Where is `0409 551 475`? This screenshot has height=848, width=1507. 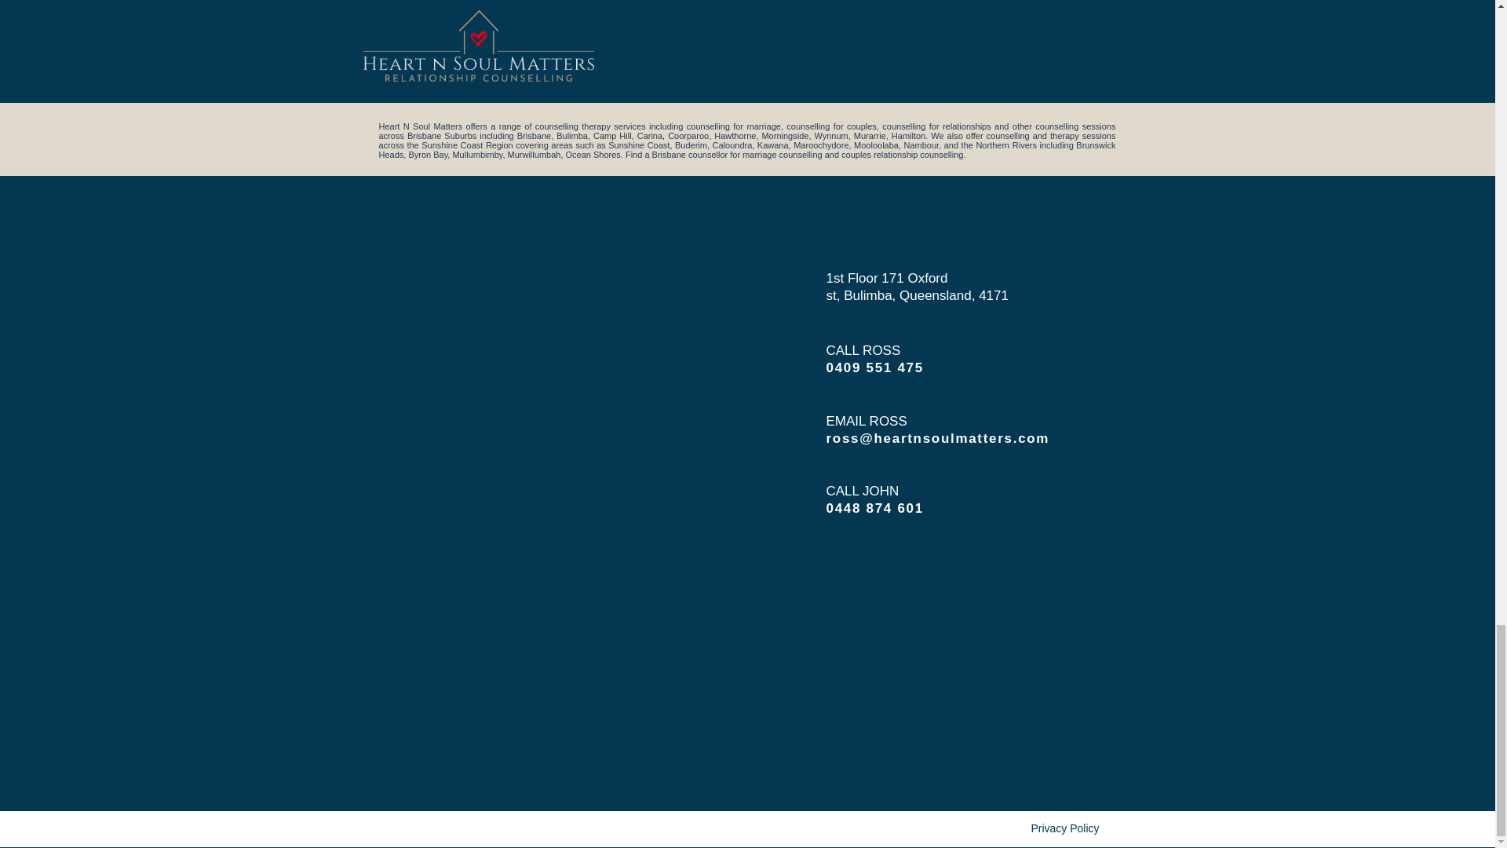
0409 551 475 is located at coordinates (874, 367).